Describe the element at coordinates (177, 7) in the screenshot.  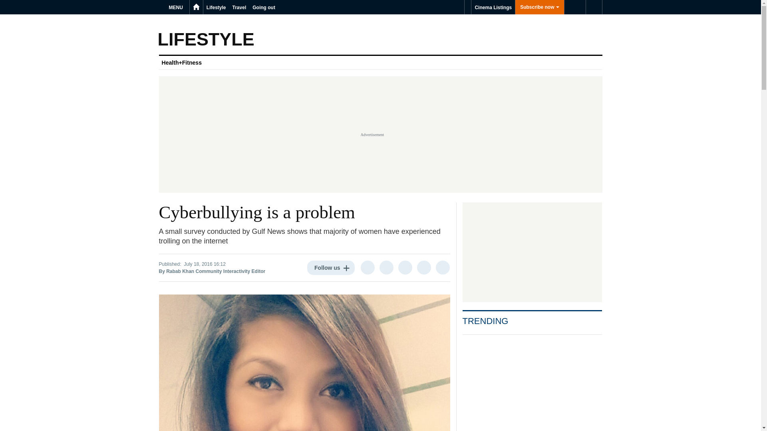
I see `MENU` at that location.